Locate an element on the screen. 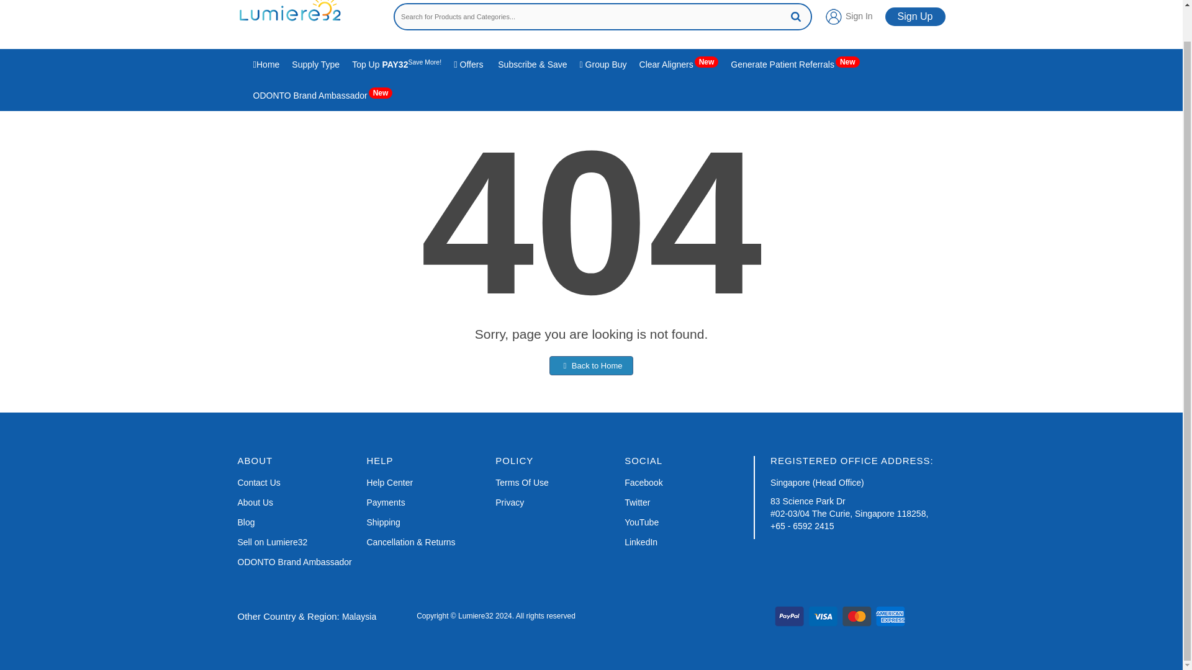  About Us is located at coordinates (255, 502).